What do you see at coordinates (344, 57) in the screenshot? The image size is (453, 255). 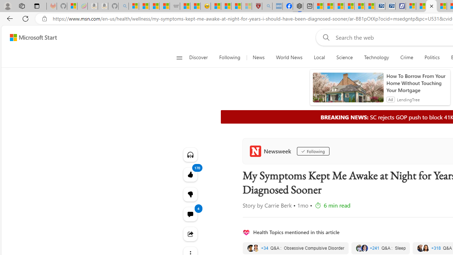 I see `Science` at bounding box center [344, 57].